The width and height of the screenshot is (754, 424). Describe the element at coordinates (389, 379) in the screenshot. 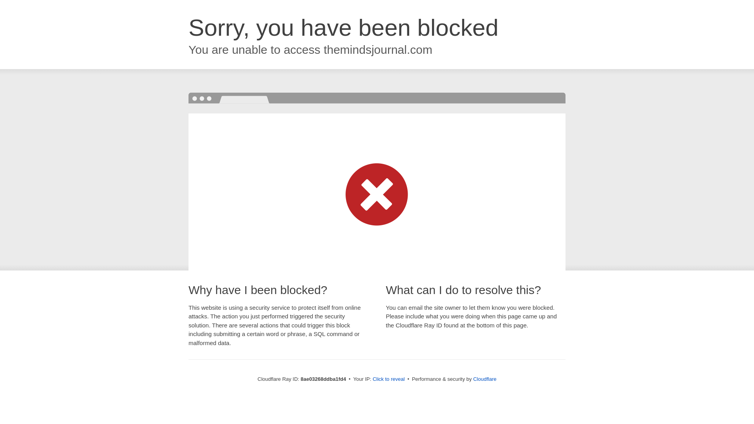

I see `Click to reveal` at that location.